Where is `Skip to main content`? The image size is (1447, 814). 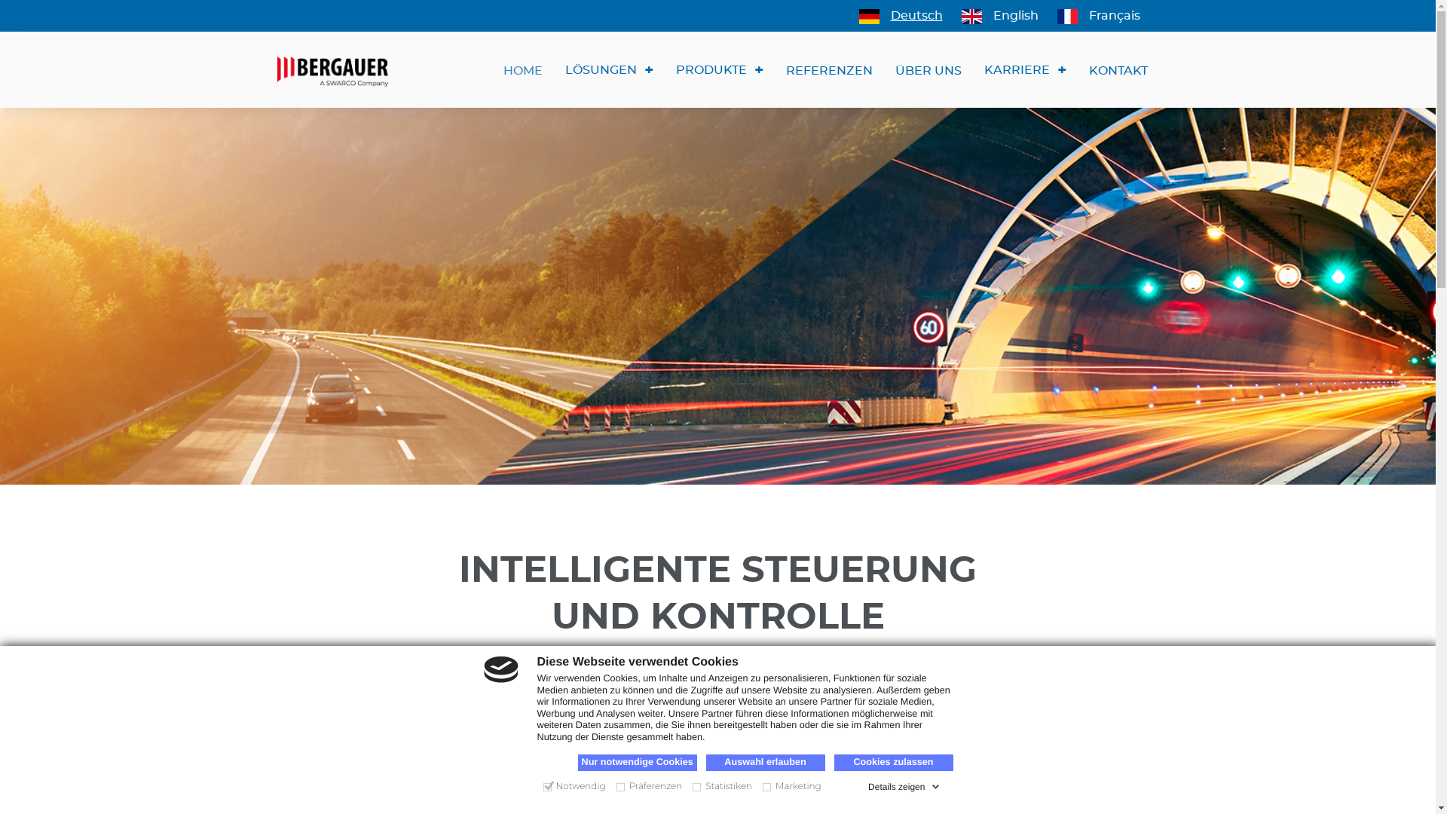 Skip to main content is located at coordinates (0, 0).